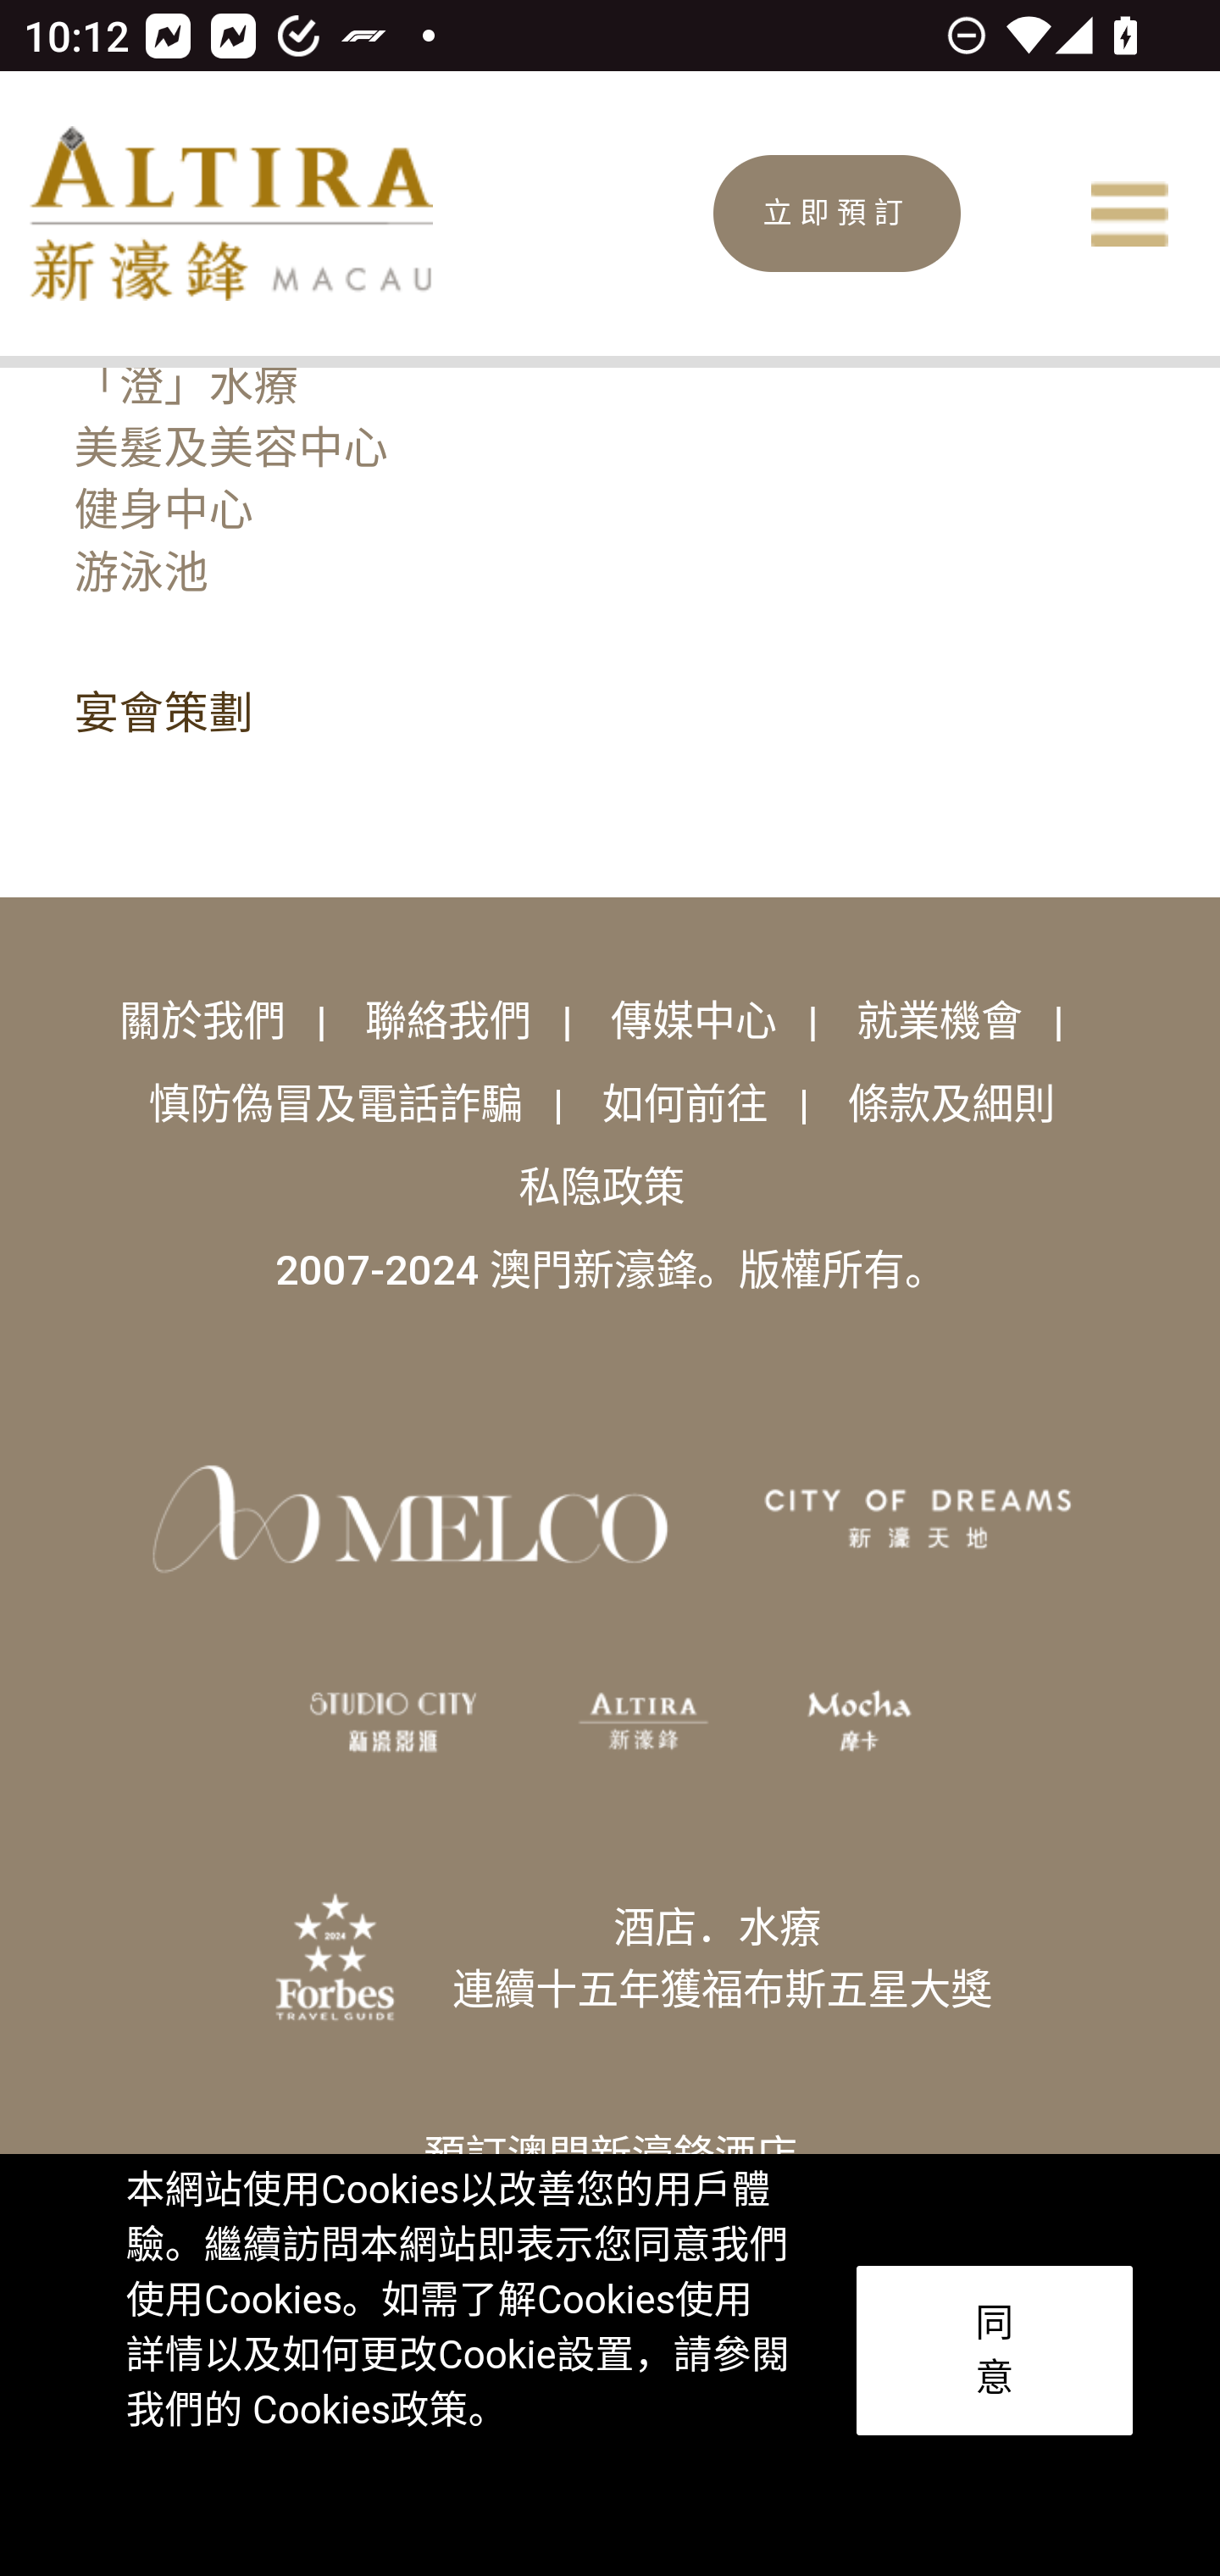  What do you see at coordinates (358, 2411) in the screenshot?
I see `Cookies政策` at bounding box center [358, 2411].